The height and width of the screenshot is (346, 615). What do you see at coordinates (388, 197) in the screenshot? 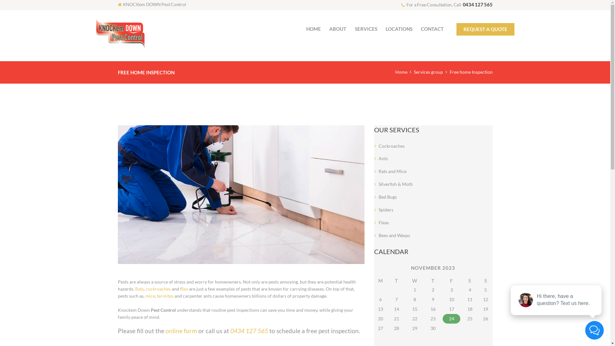
I see `Bed Bugs` at bounding box center [388, 197].